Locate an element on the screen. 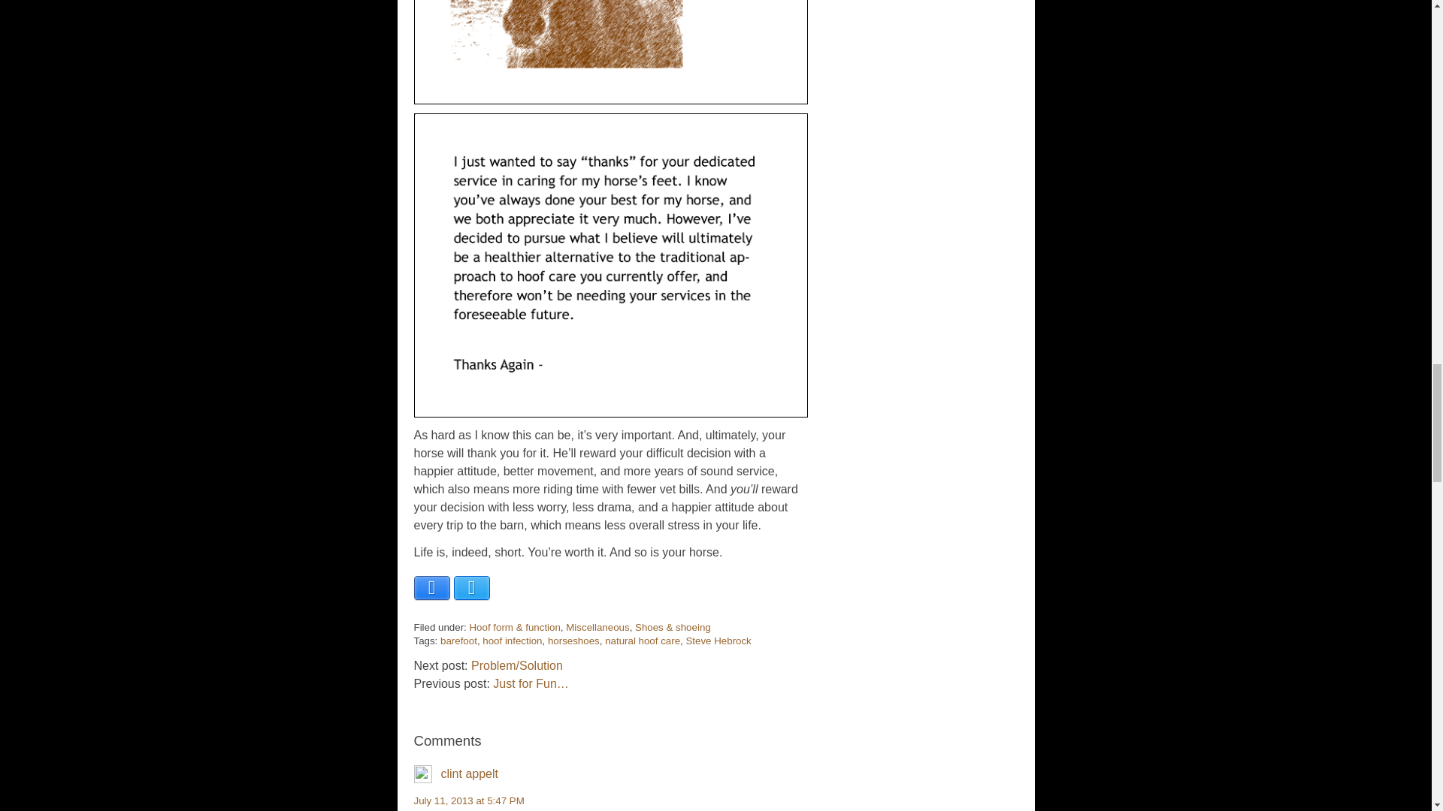 The width and height of the screenshot is (1443, 811). hoof infection is located at coordinates (512, 640).